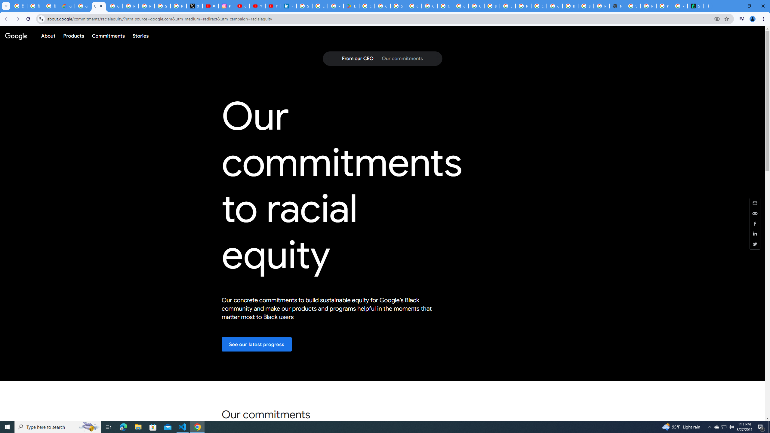 This screenshot has width=770, height=433. Describe the element at coordinates (108, 35) in the screenshot. I see `Commitments` at that location.